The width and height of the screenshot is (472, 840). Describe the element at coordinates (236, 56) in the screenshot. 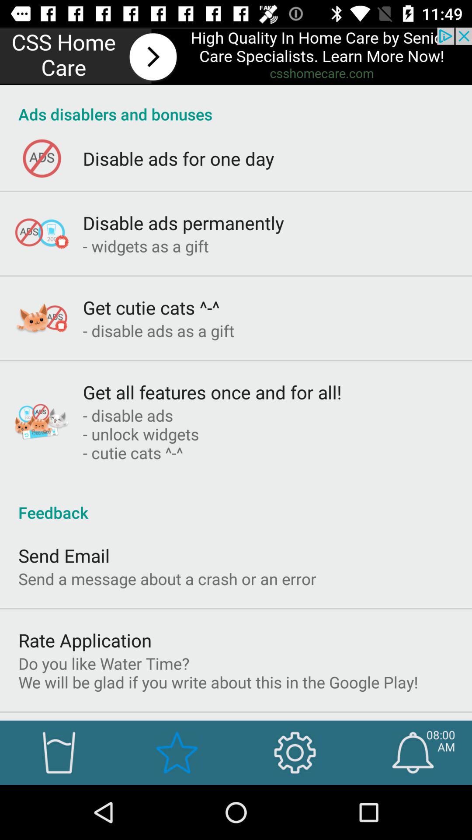

I see `preview advertisement` at that location.